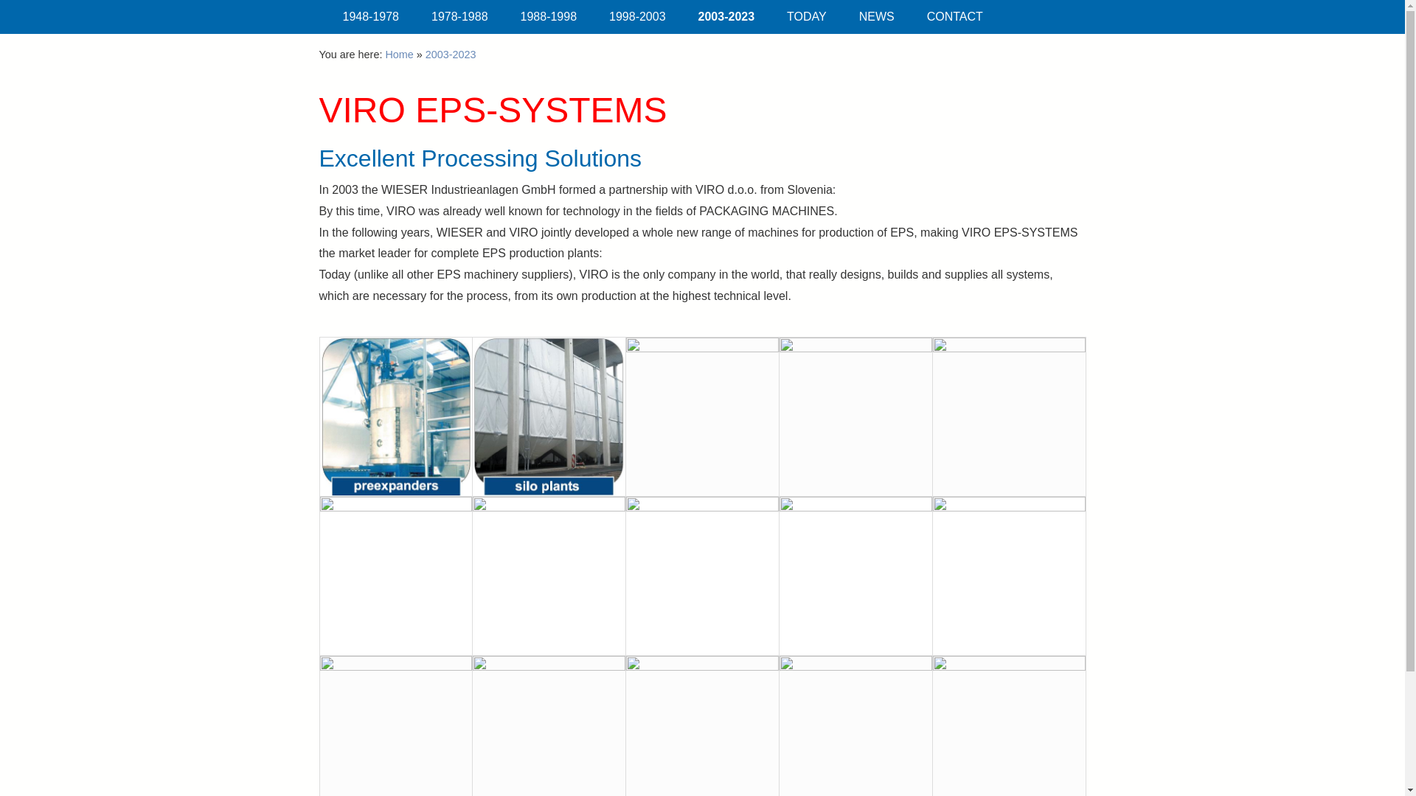 The height and width of the screenshot is (796, 1416). Describe the element at coordinates (549, 17) in the screenshot. I see `1988-1998` at that location.